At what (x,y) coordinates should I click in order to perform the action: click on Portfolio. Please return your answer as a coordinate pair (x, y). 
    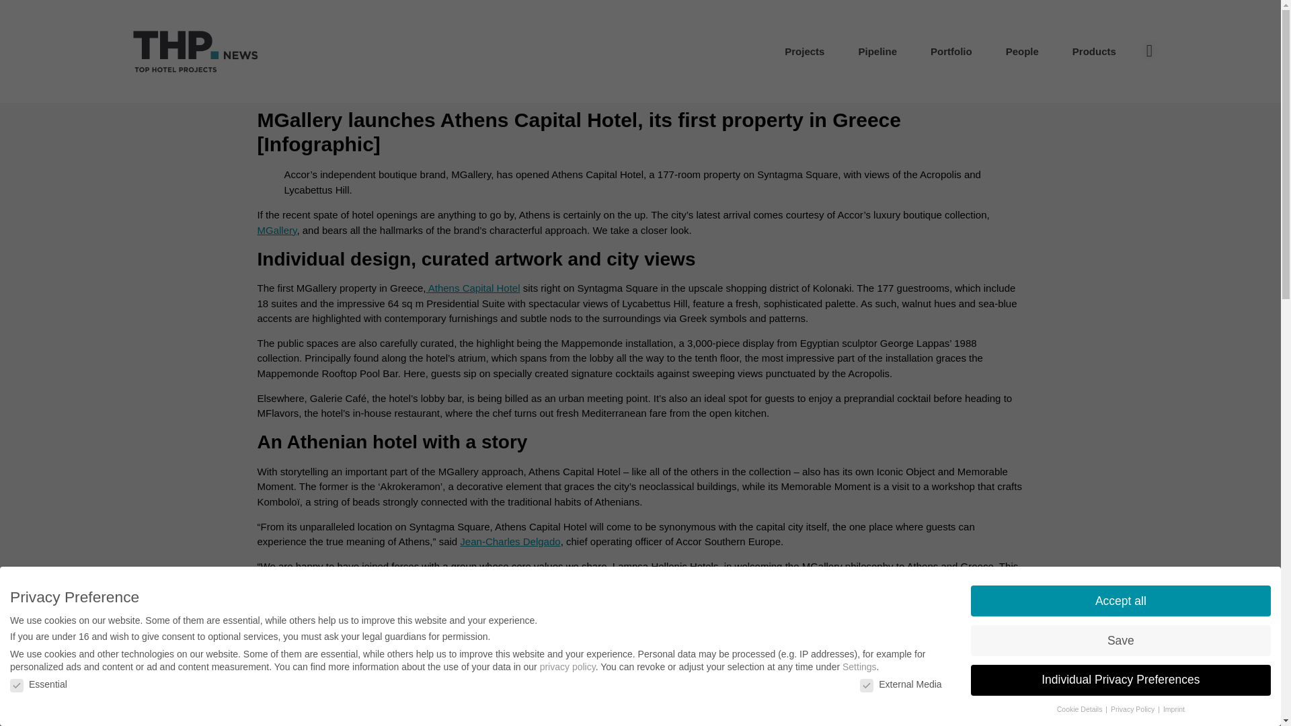
    Looking at the image, I should click on (951, 52).